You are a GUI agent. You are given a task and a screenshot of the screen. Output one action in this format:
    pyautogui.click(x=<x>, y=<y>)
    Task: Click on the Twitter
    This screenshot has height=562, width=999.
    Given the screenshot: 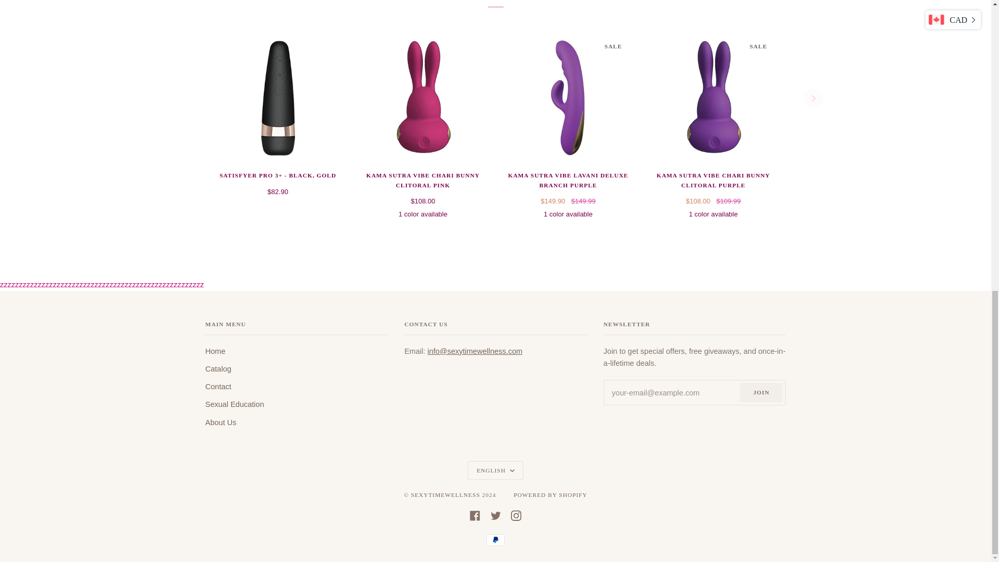 What is the action you would take?
    pyautogui.click(x=495, y=514)
    